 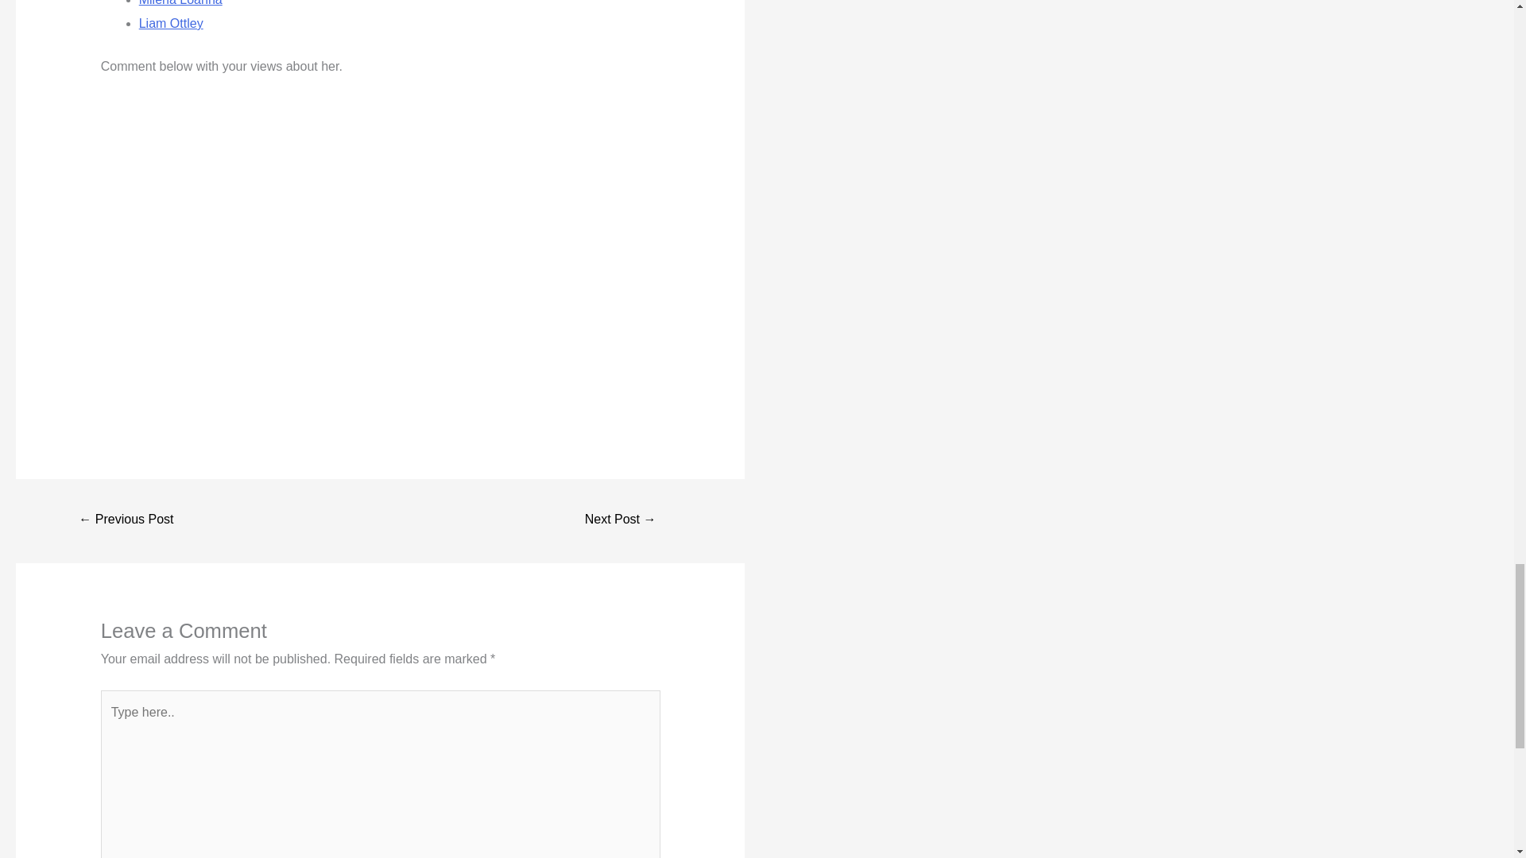 What do you see at coordinates (170, 22) in the screenshot?
I see `Liam Ottley` at bounding box center [170, 22].